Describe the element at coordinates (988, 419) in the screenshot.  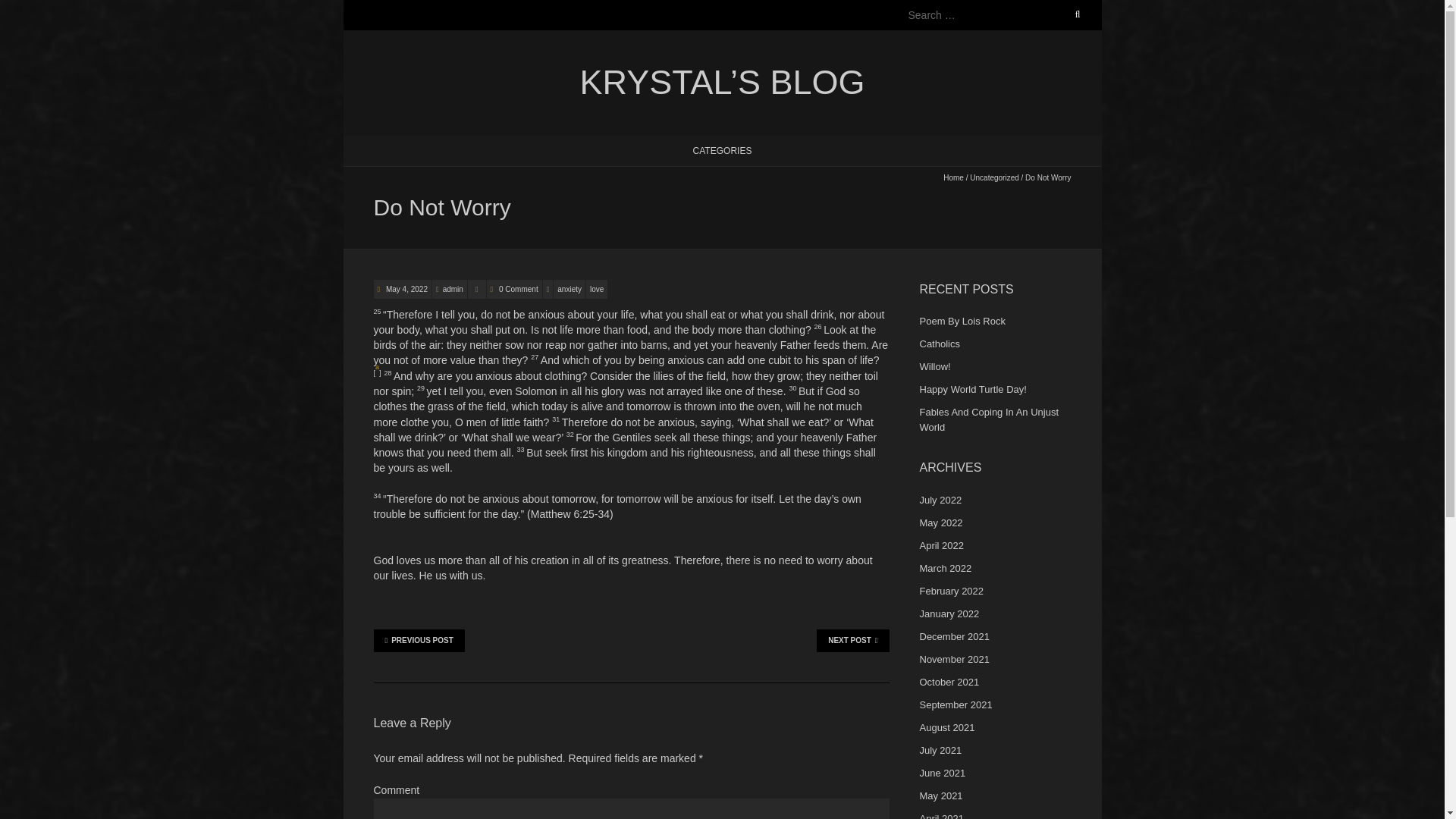
I see `Fables And Coping In An Unjust World` at that location.